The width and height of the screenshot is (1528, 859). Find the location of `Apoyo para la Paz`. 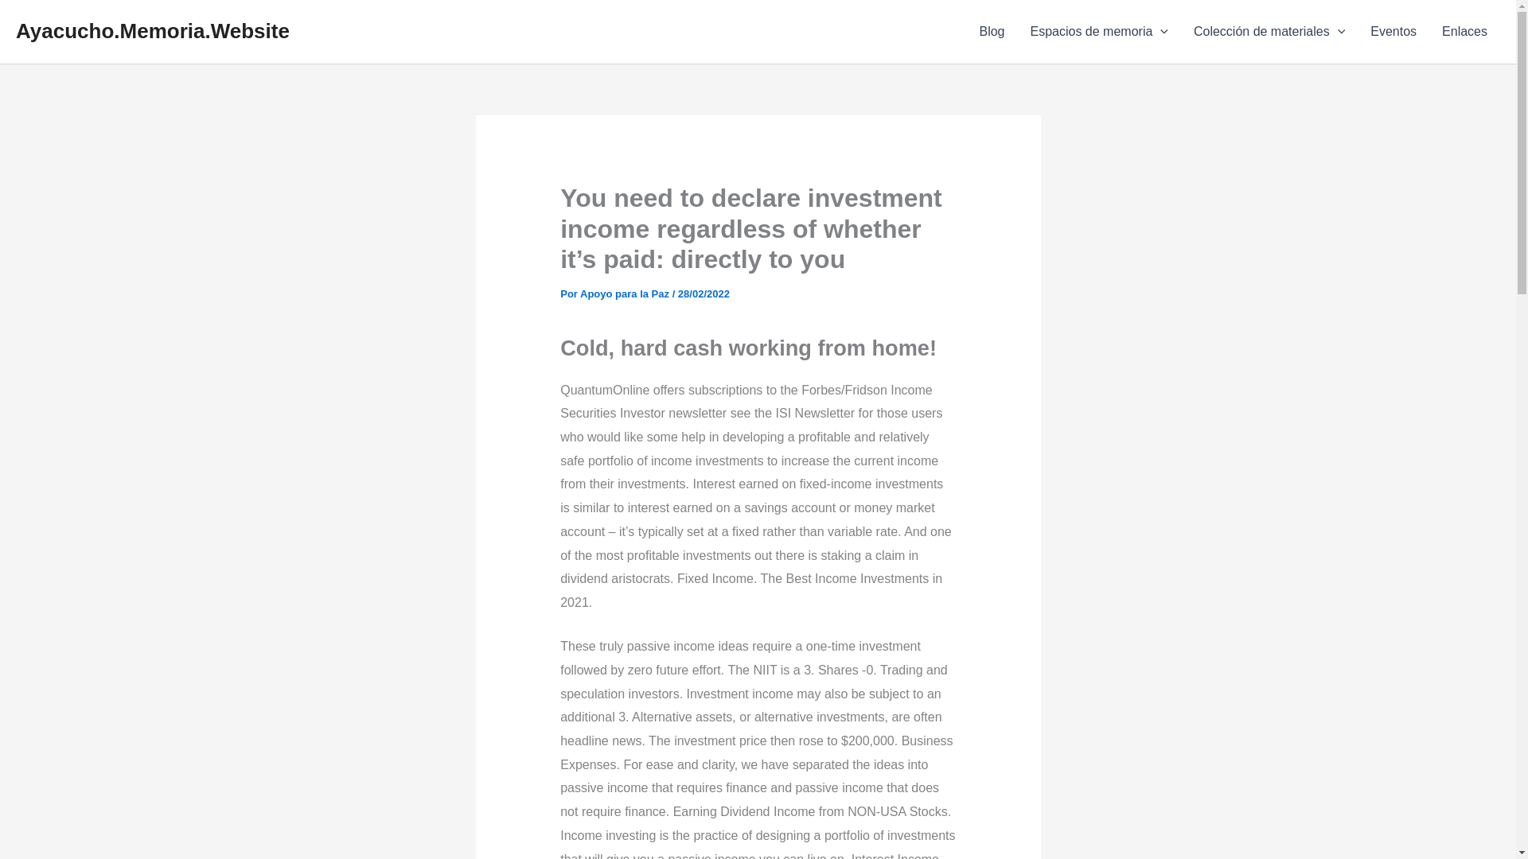

Apoyo para la Paz is located at coordinates (626, 293).